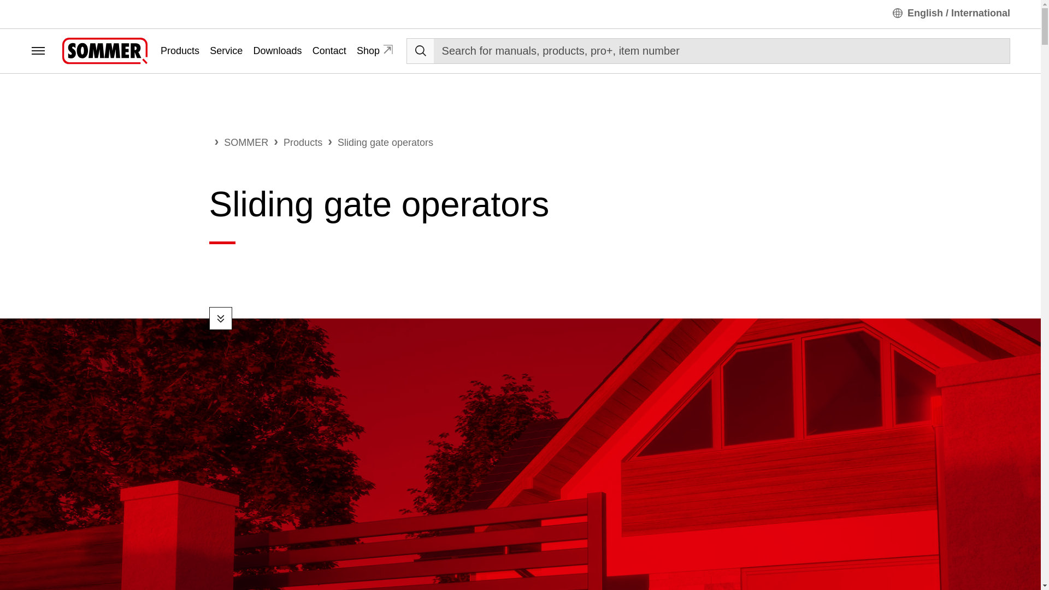 The width and height of the screenshot is (1049, 590). What do you see at coordinates (375, 51) in the screenshot?
I see `Shop` at bounding box center [375, 51].